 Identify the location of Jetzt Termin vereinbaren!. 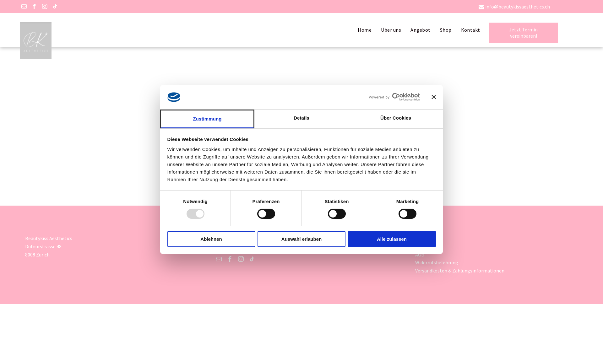
(523, 30).